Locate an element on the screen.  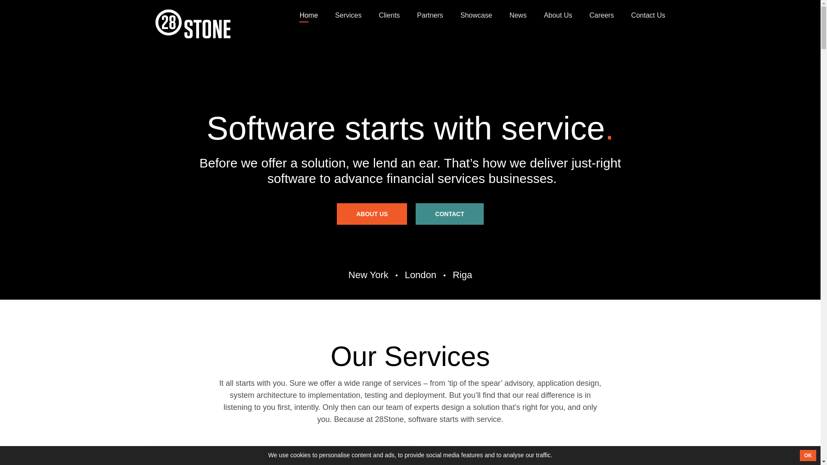
Services is located at coordinates (348, 15).